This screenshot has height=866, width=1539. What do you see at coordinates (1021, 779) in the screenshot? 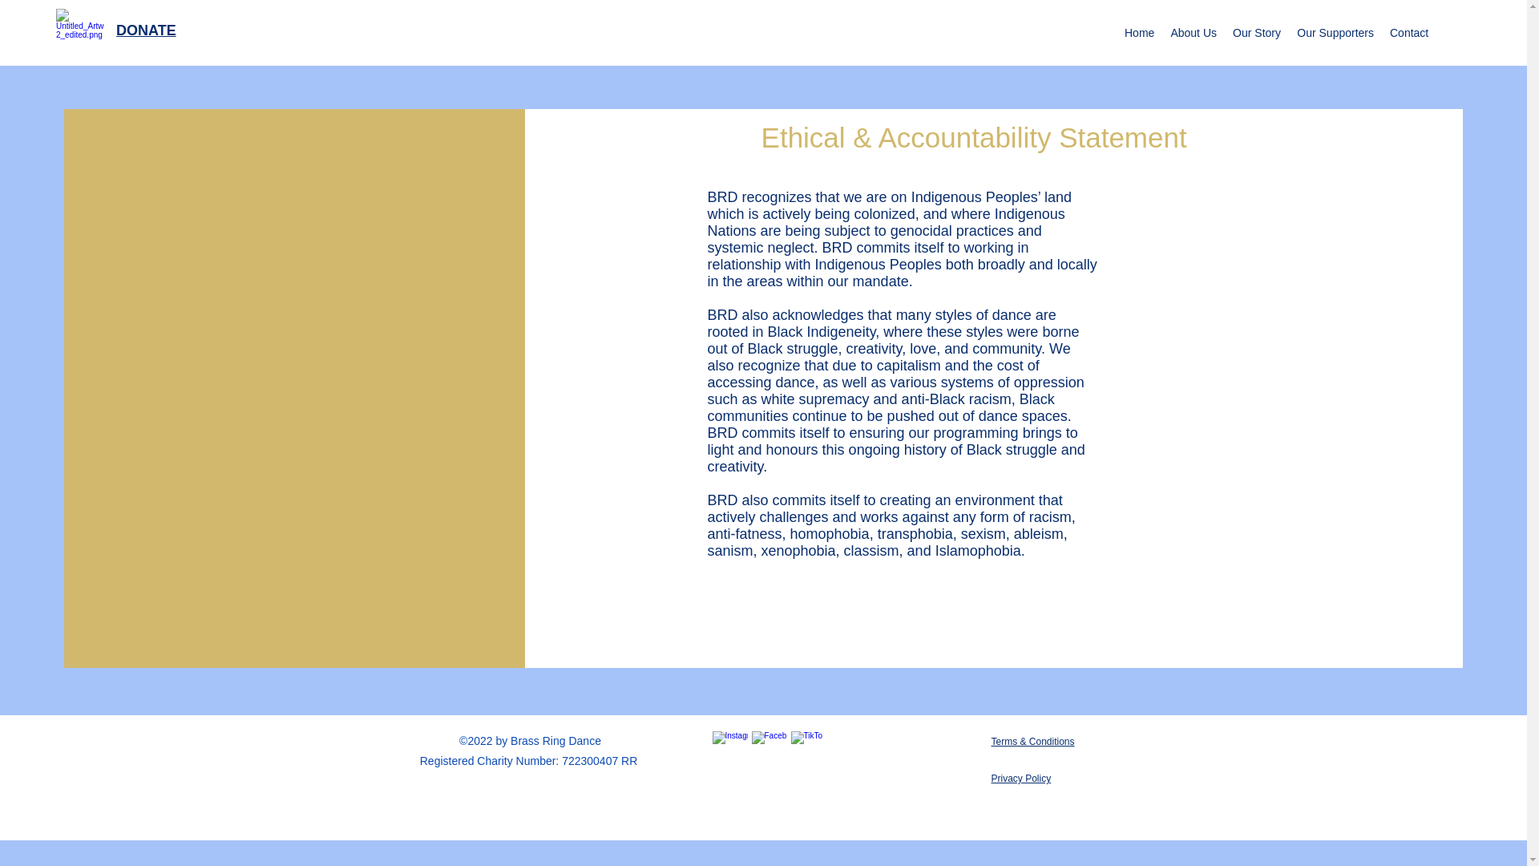
I see `Privacy Policy` at bounding box center [1021, 779].